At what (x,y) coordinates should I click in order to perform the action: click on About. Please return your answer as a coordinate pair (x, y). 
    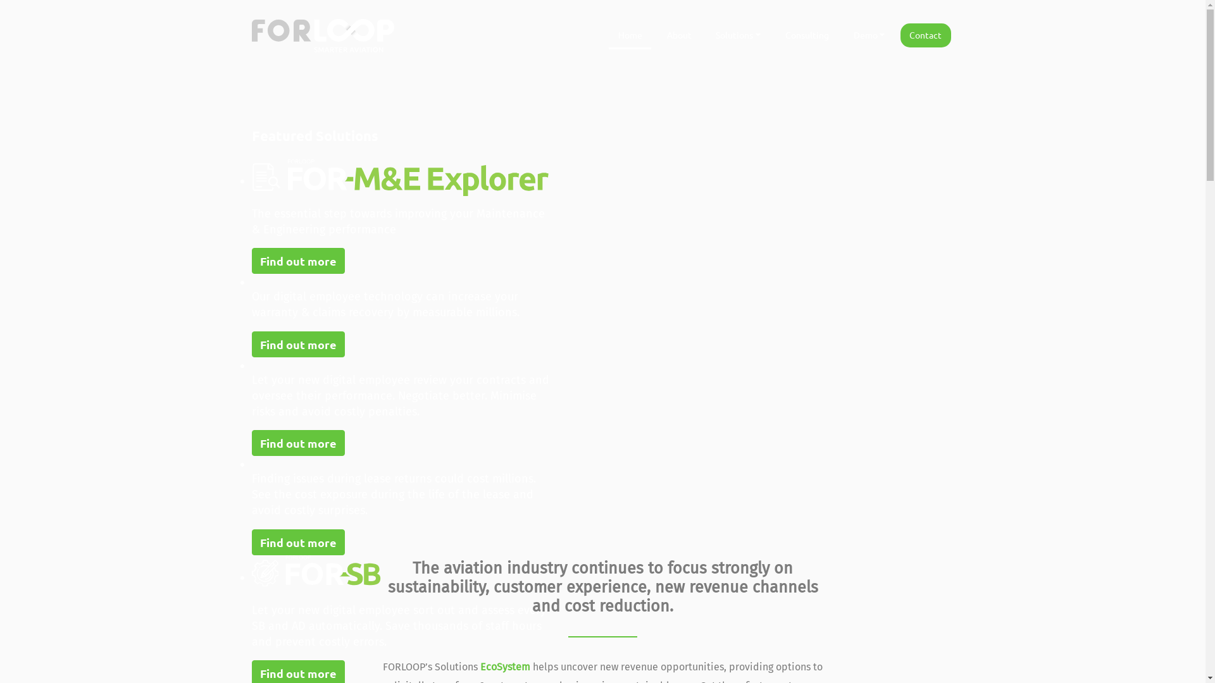
    Looking at the image, I should click on (679, 35).